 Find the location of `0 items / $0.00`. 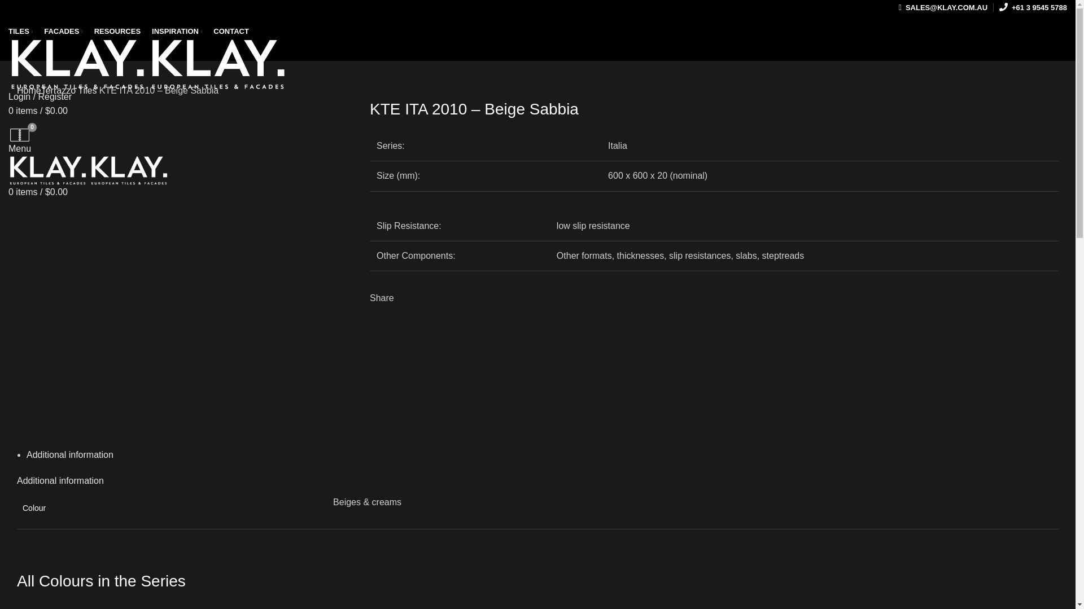

0 items / $0.00 is located at coordinates (38, 192).